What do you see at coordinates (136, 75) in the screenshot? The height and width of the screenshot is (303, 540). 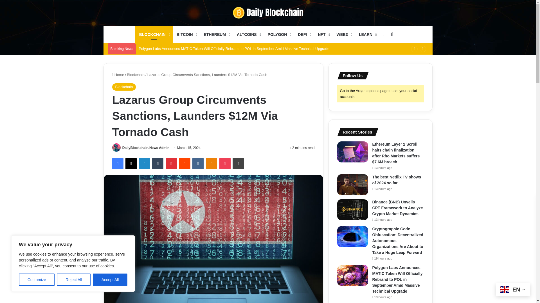 I see `Blockchain` at bounding box center [136, 75].